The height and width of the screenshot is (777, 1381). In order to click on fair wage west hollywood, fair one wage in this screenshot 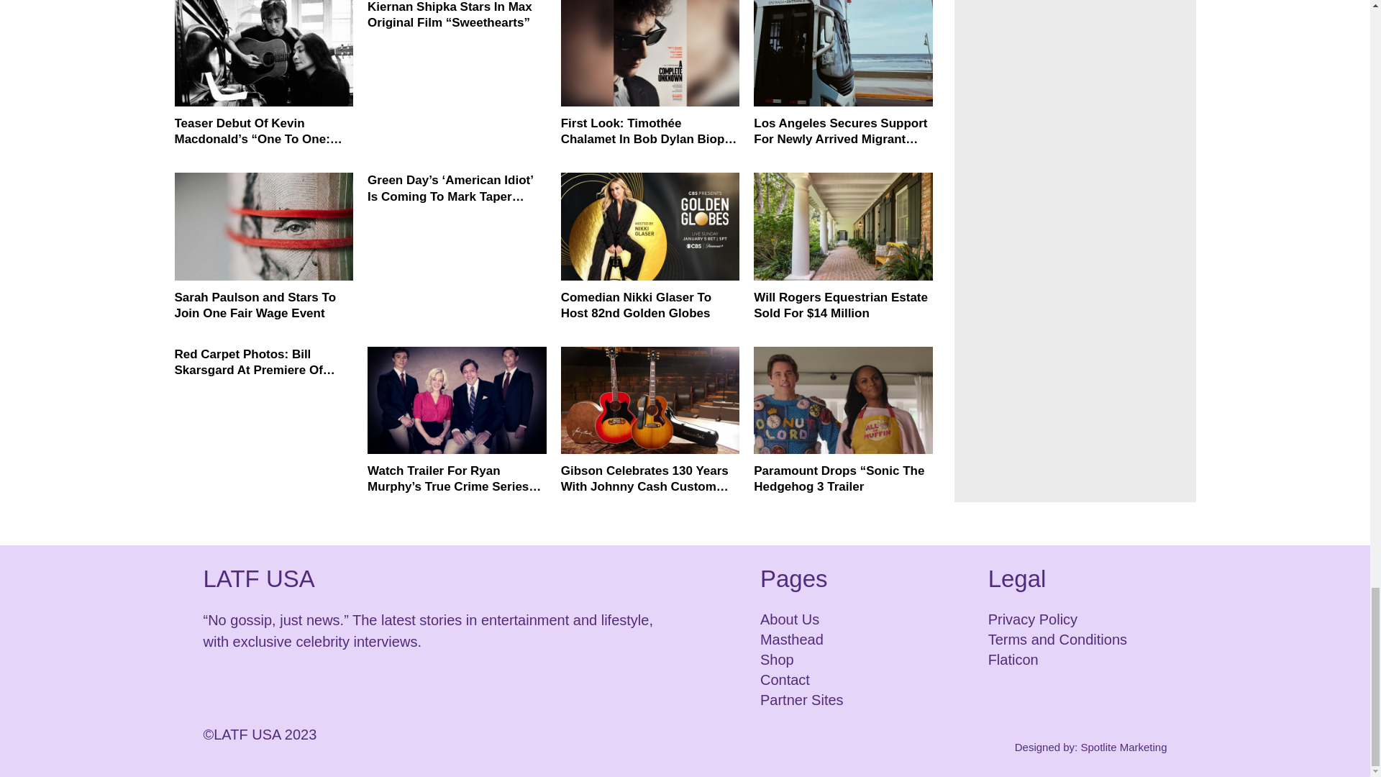, I will do `click(263, 226)`.